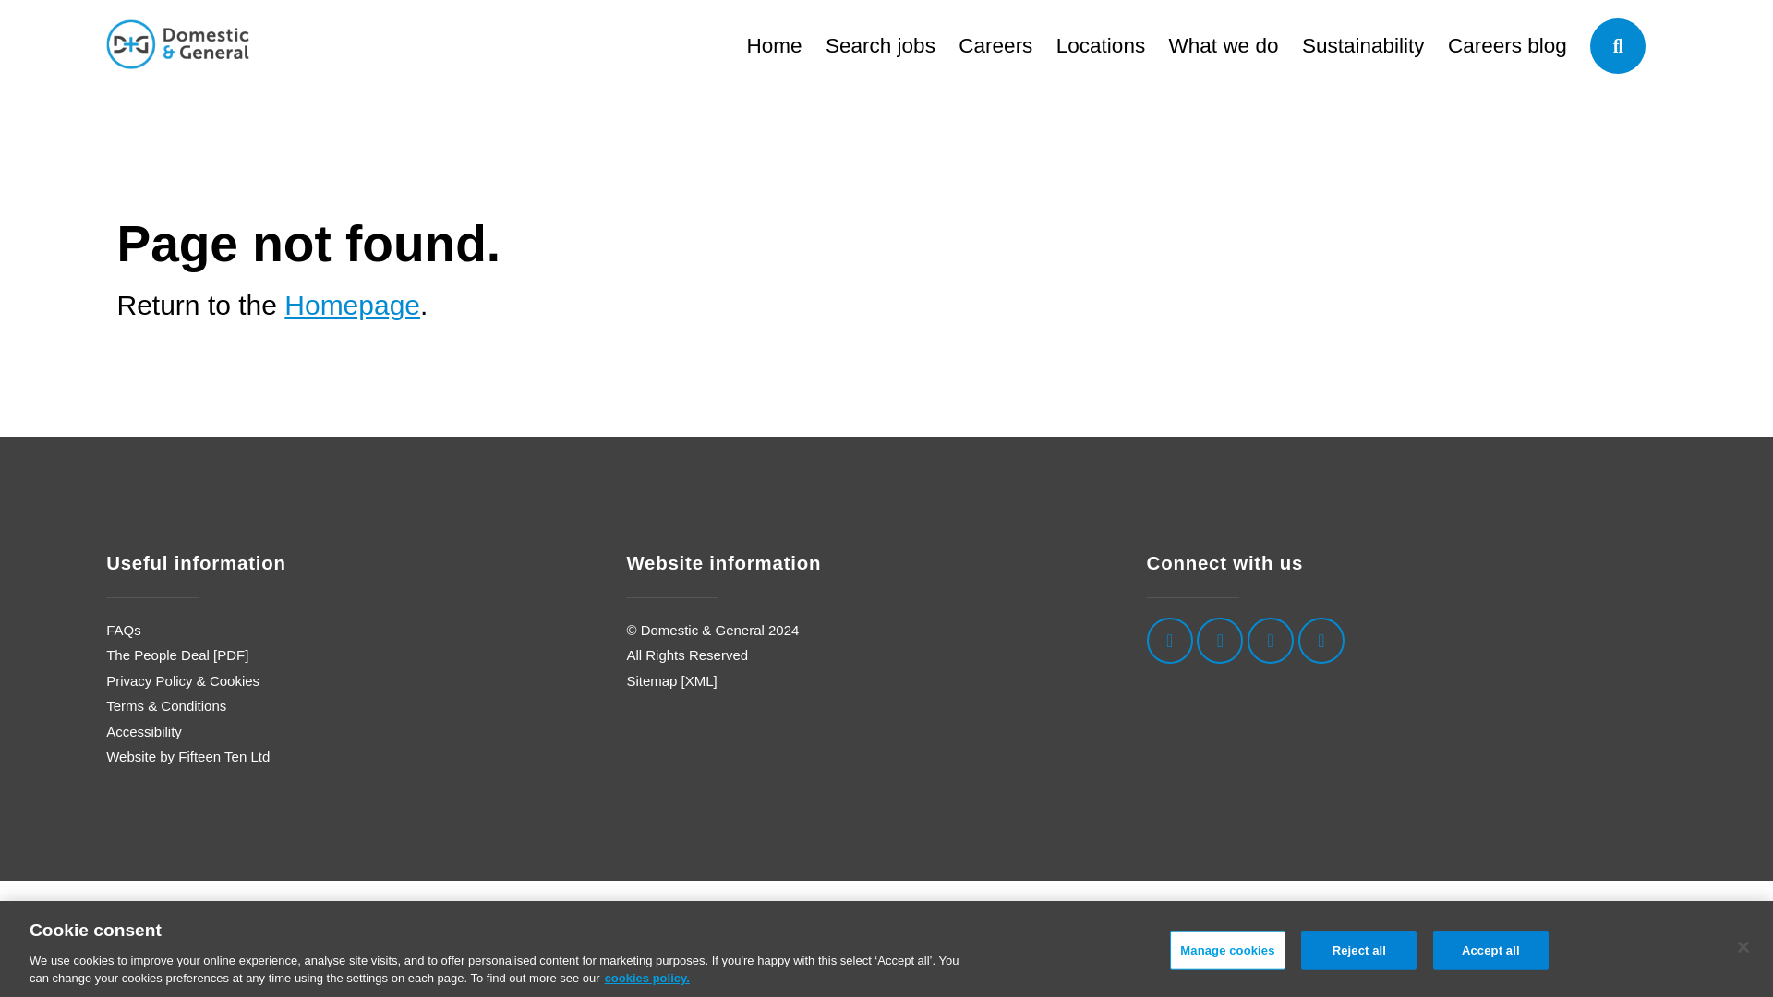 This screenshot has width=1773, height=997. What do you see at coordinates (881, 44) in the screenshot?
I see `Search jobs` at bounding box center [881, 44].